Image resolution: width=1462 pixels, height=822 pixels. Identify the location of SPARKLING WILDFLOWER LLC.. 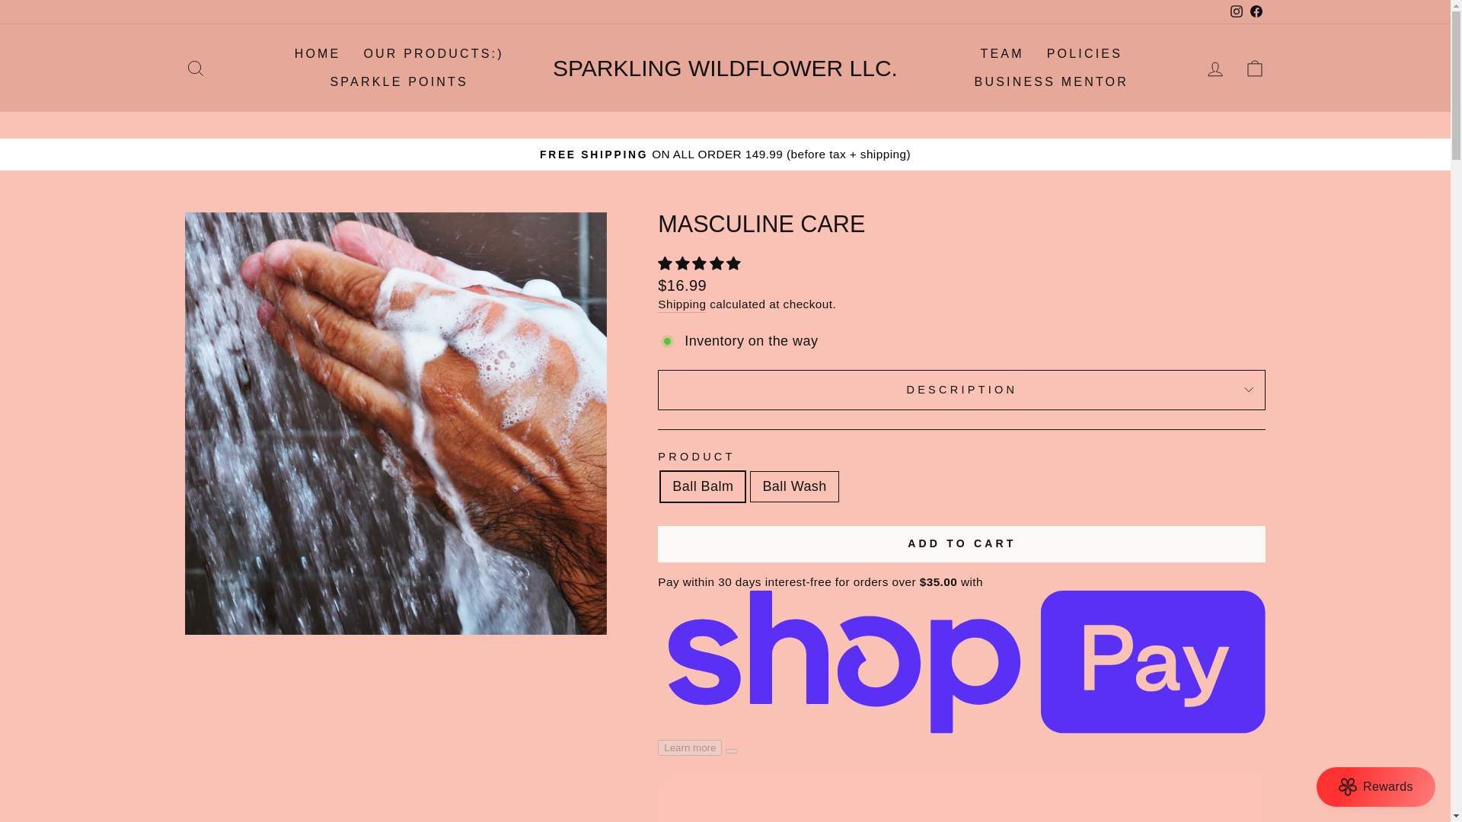
(399, 82).